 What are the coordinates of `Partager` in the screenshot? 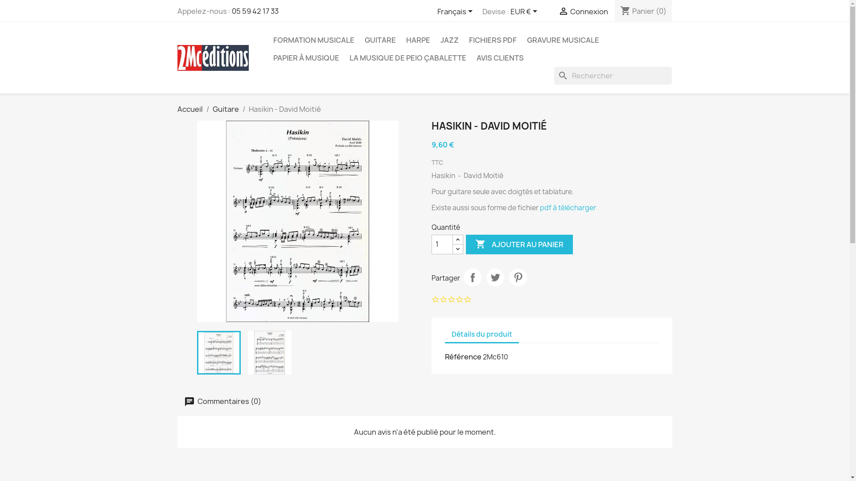 It's located at (473, 277).